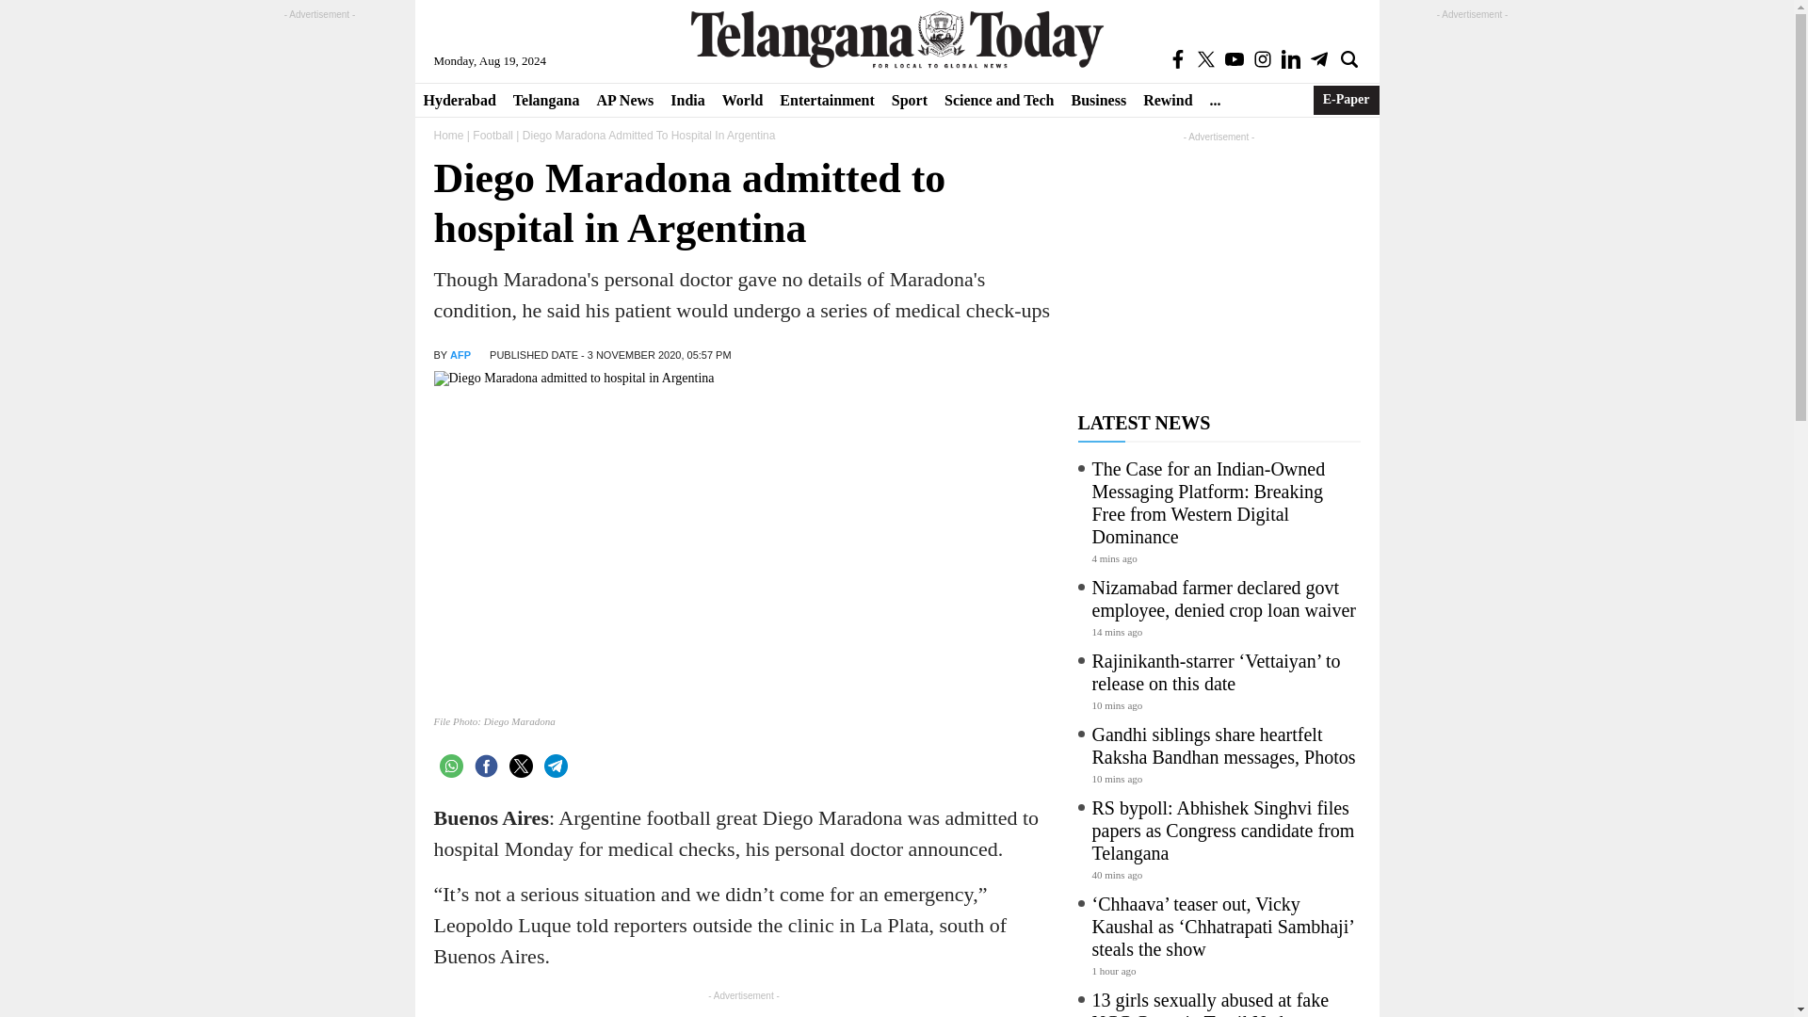 This screenshot has height=1017, width=1808. Describe the element at coordinates (910, 100) in the screenshot. I see `Sport` at that location.